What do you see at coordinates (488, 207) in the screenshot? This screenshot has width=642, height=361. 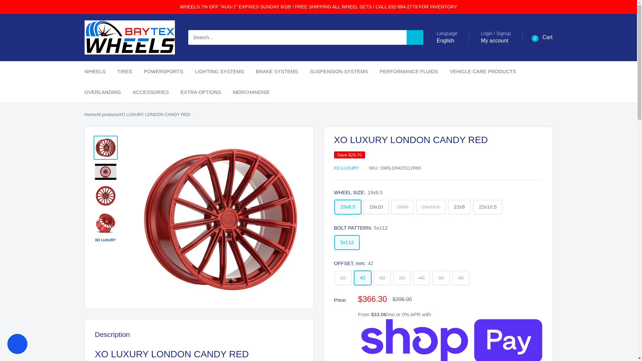 I see `22x10.5` at bounding box center [488, 207].